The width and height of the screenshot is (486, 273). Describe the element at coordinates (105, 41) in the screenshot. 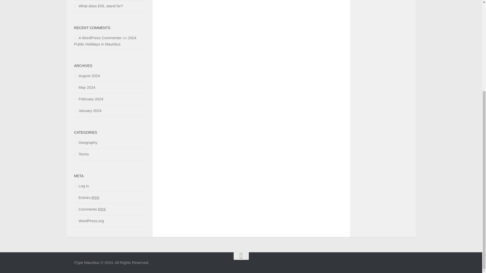

I see `2024 Public Holidays in Mauritius` at that location.